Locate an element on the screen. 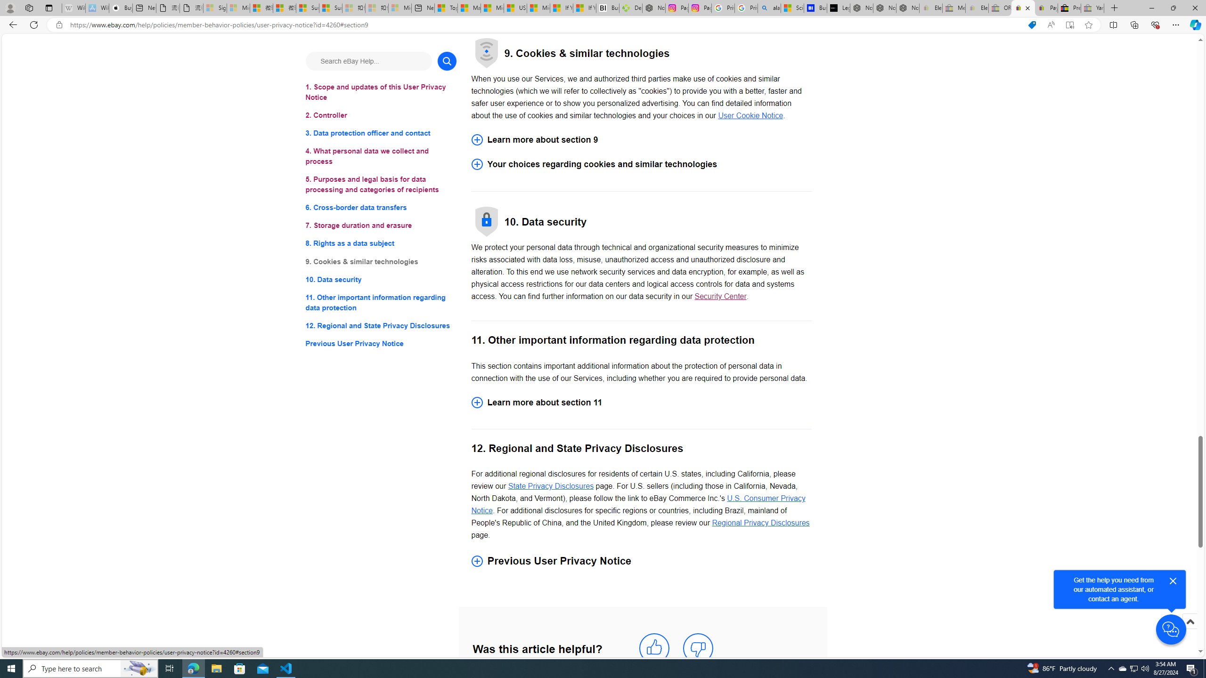  Sign in to your Microsoft account - Sleeping is located at coordinates (214, 8).